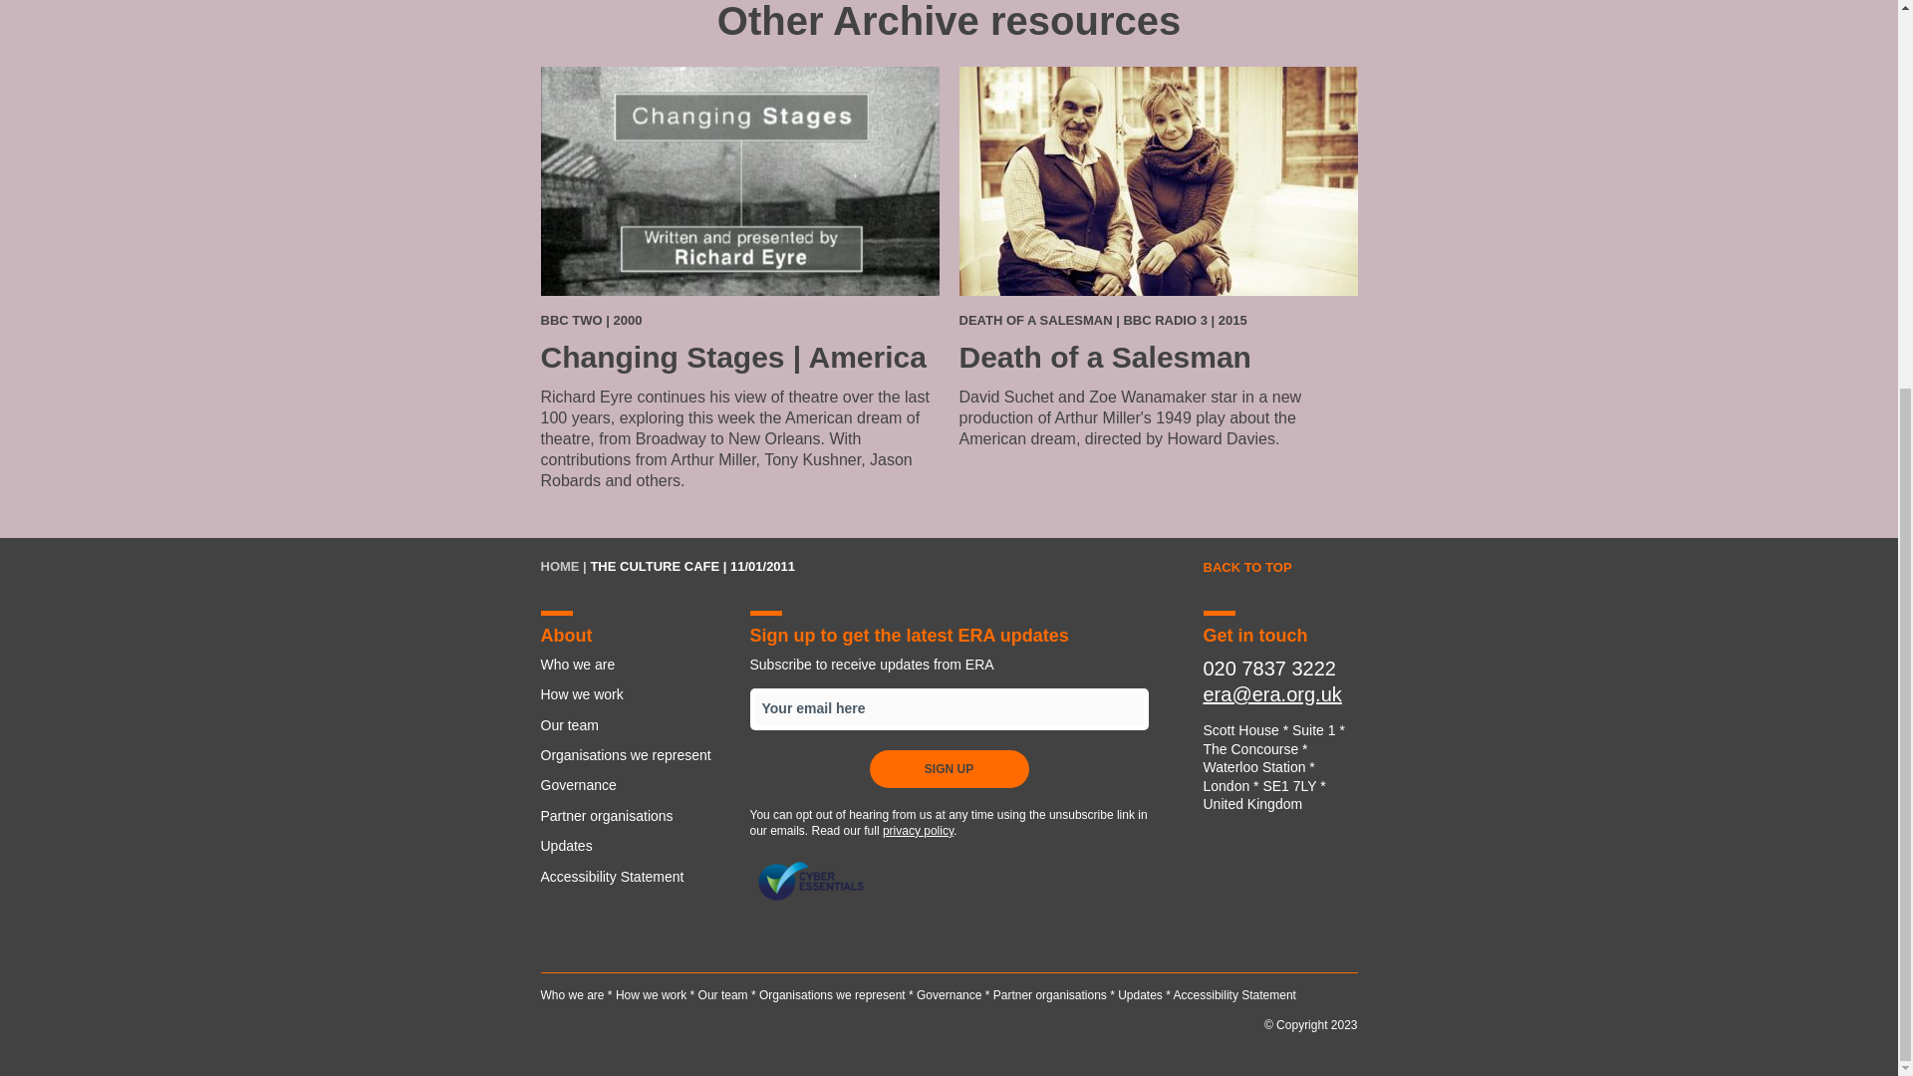 This screenshot has height=1076, width=1913. I want to click on HOME, so click(559, 566).